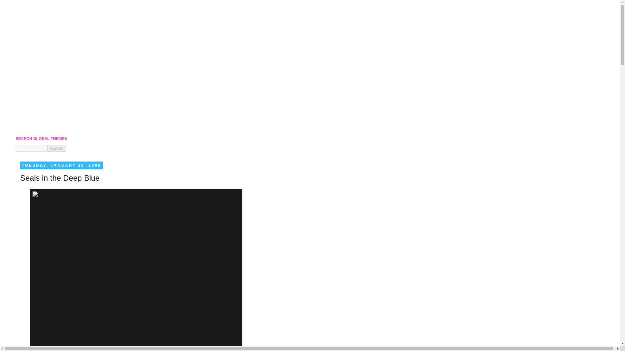 The height and width of the screenshot is (351, 625). What do you see at coordinates (31, 148) in the screenshot?
I see `search` at bounding box center [31, 148].